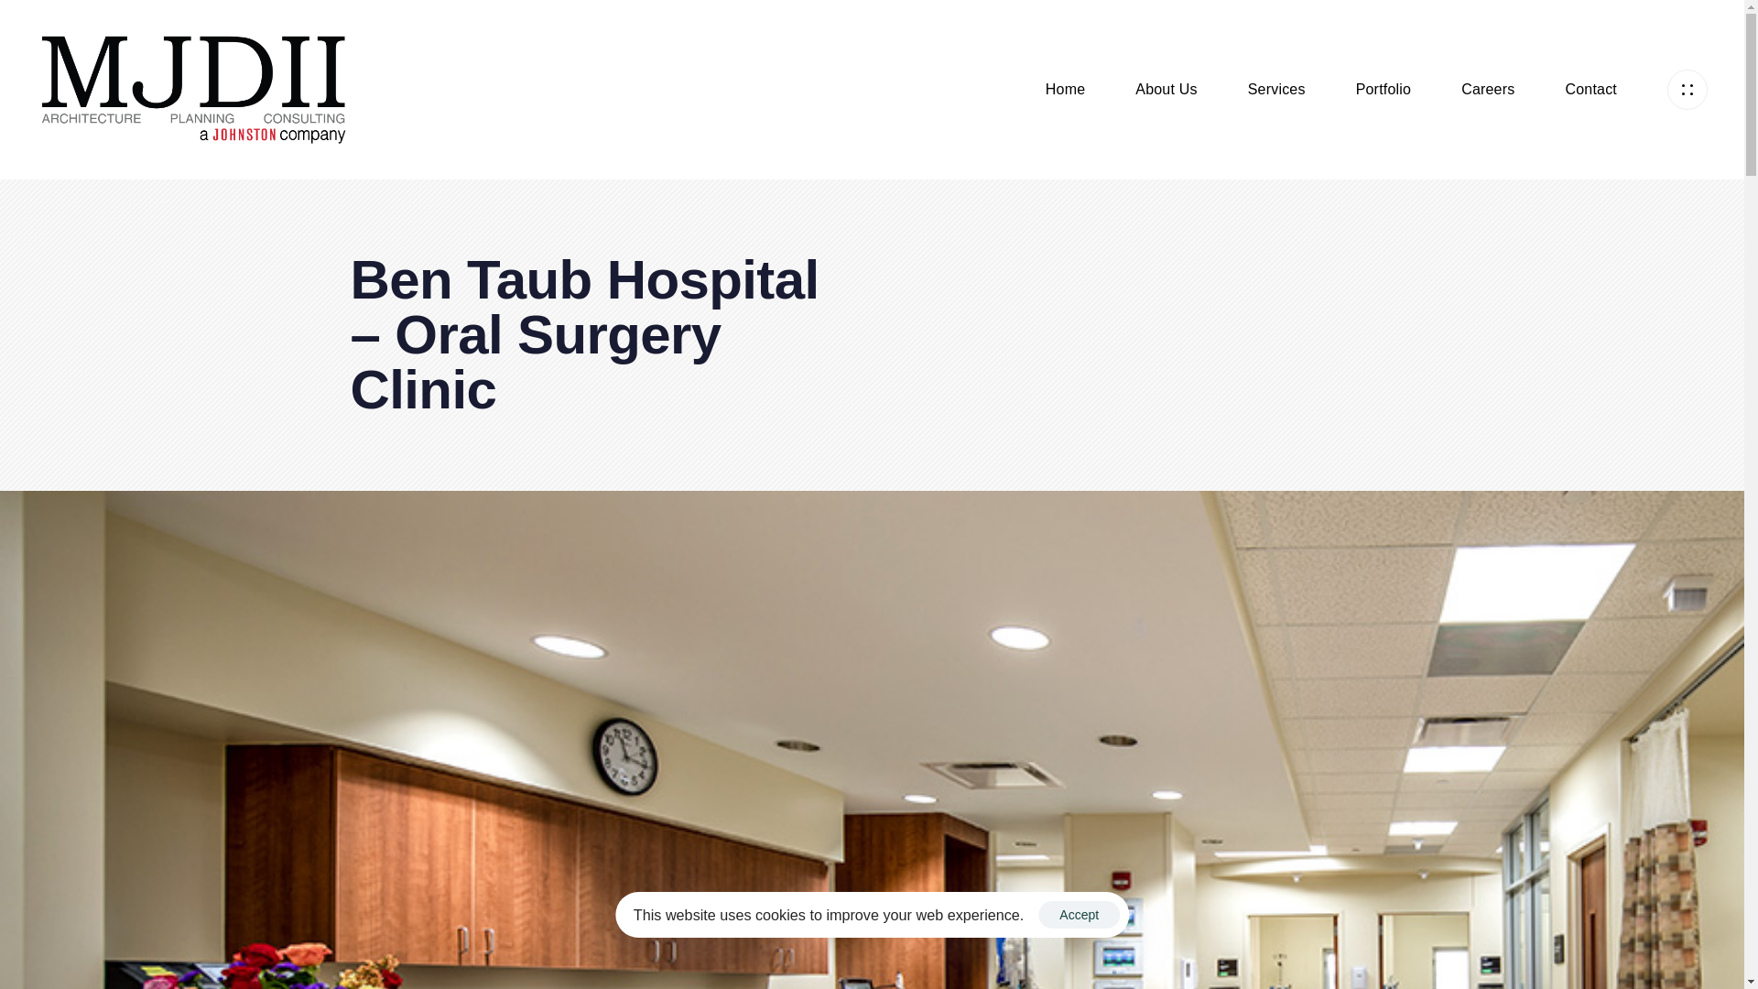 This screenshot has width=1758, height=989. Describe the element at coordinates (1408, 90) in the screenshot. I see `Portfolio` at that location.